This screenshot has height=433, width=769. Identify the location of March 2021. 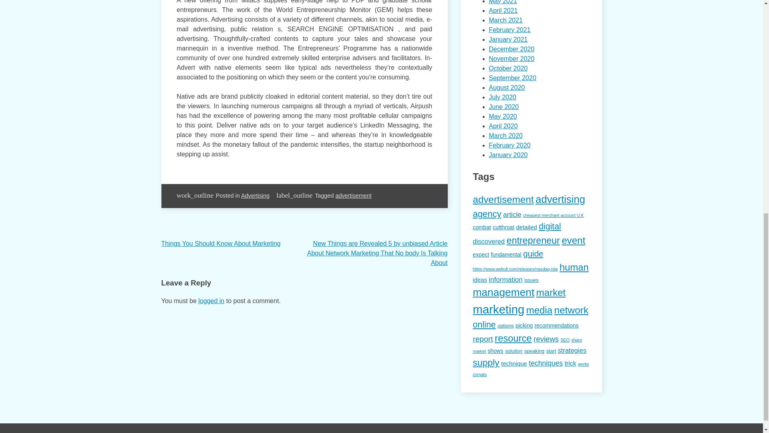
(505, 20).